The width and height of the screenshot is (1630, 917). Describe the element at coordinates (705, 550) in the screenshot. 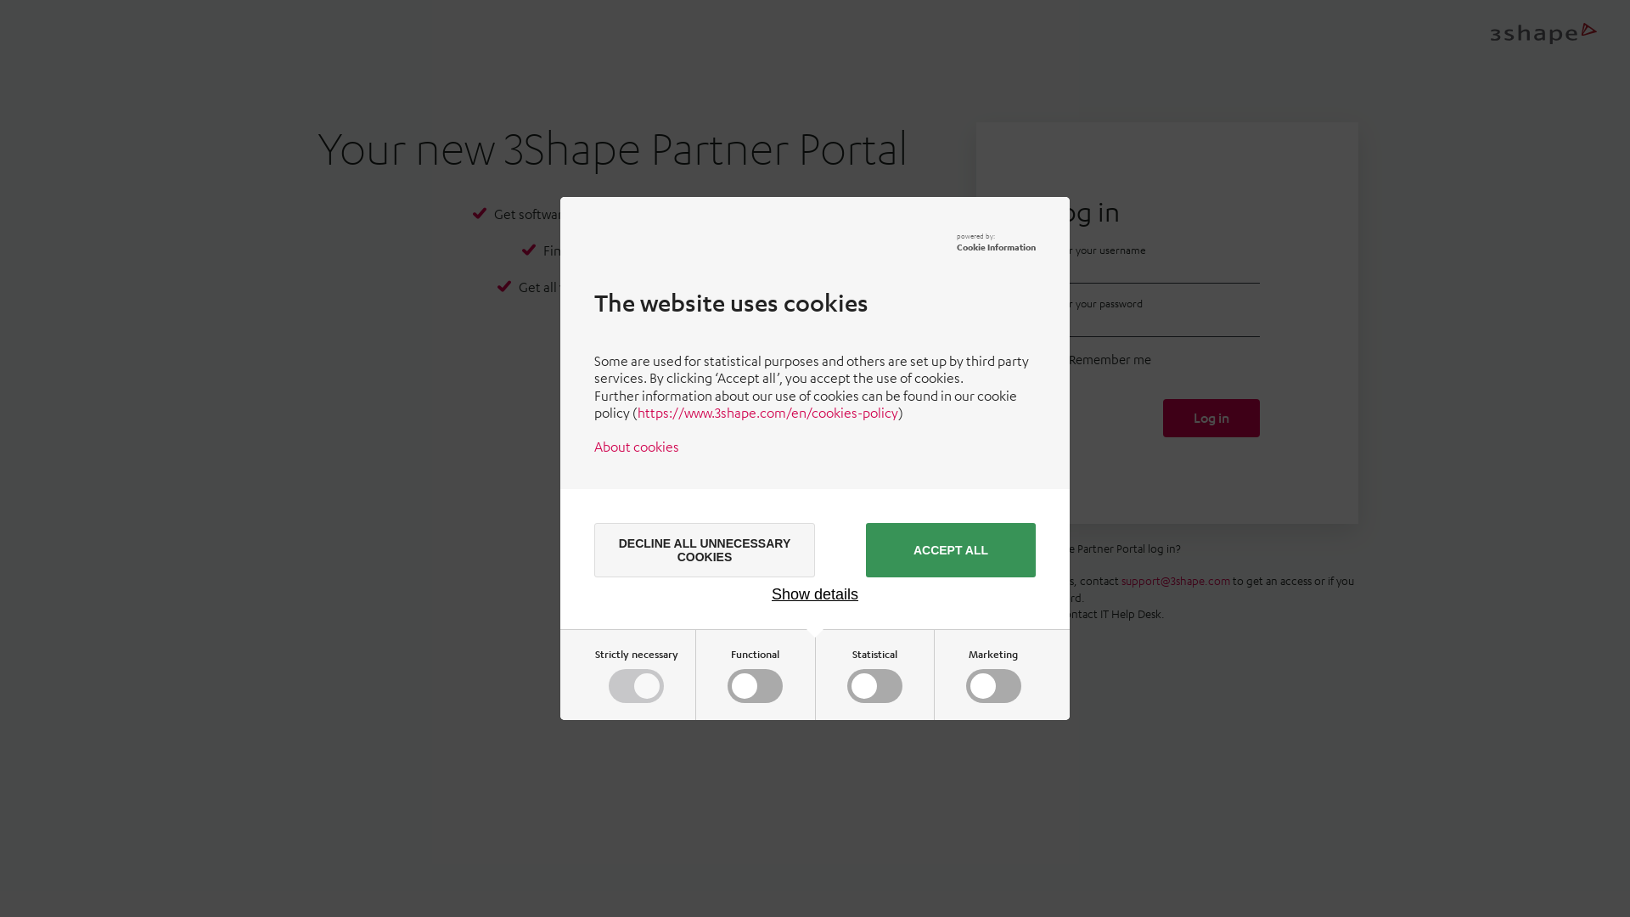

I see `DECLINE ALL UNNECESSARY COOKIES` at that location.